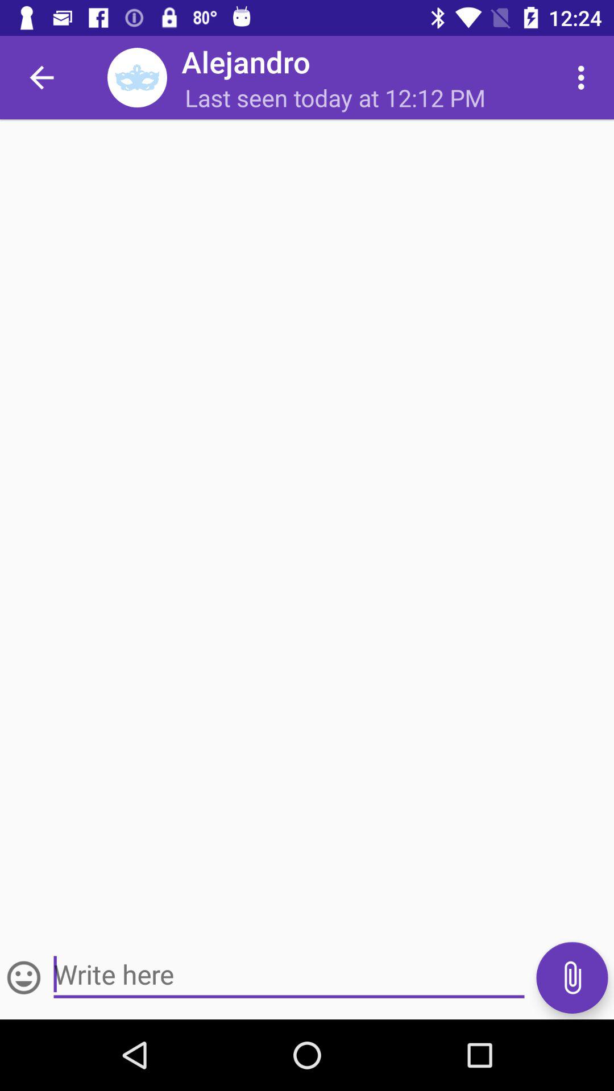  I want to click on area to write a message, so click(289, 975).